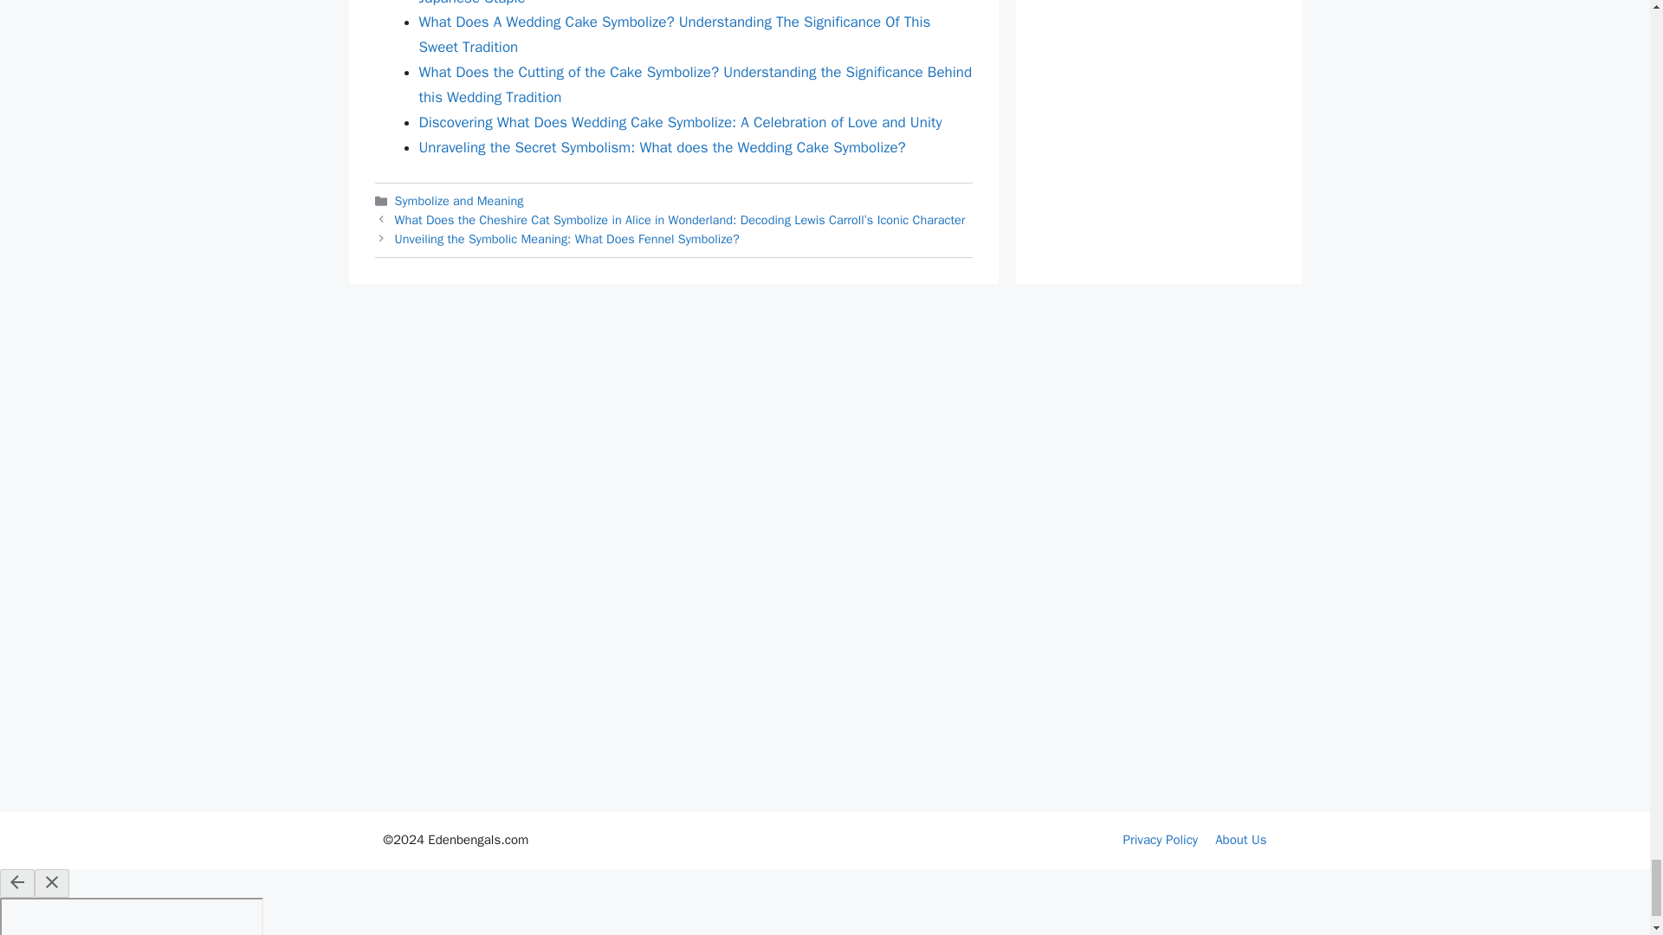 This screenshot has width=1663, height=935. What do you see at coordinates (567, 239) in the screenshot?
I see `Unveiling the Symbolic Meaning: What Does Fennel Symbolize?` at bounding box center [567, 239].